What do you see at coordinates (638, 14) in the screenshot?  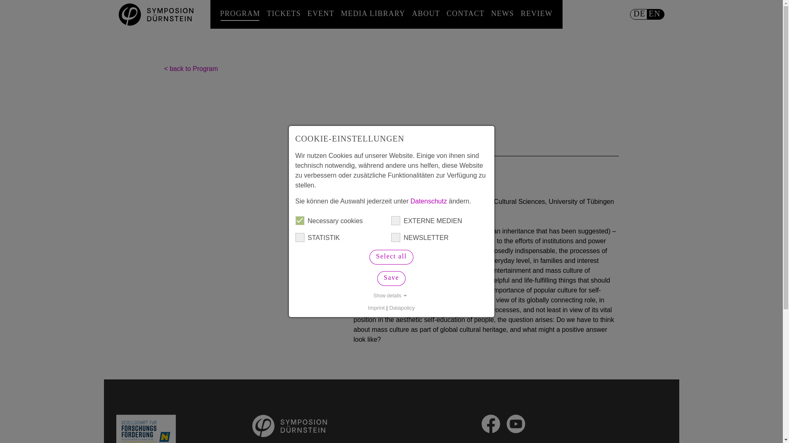 I see `DE` at bounding box center [638, 14].